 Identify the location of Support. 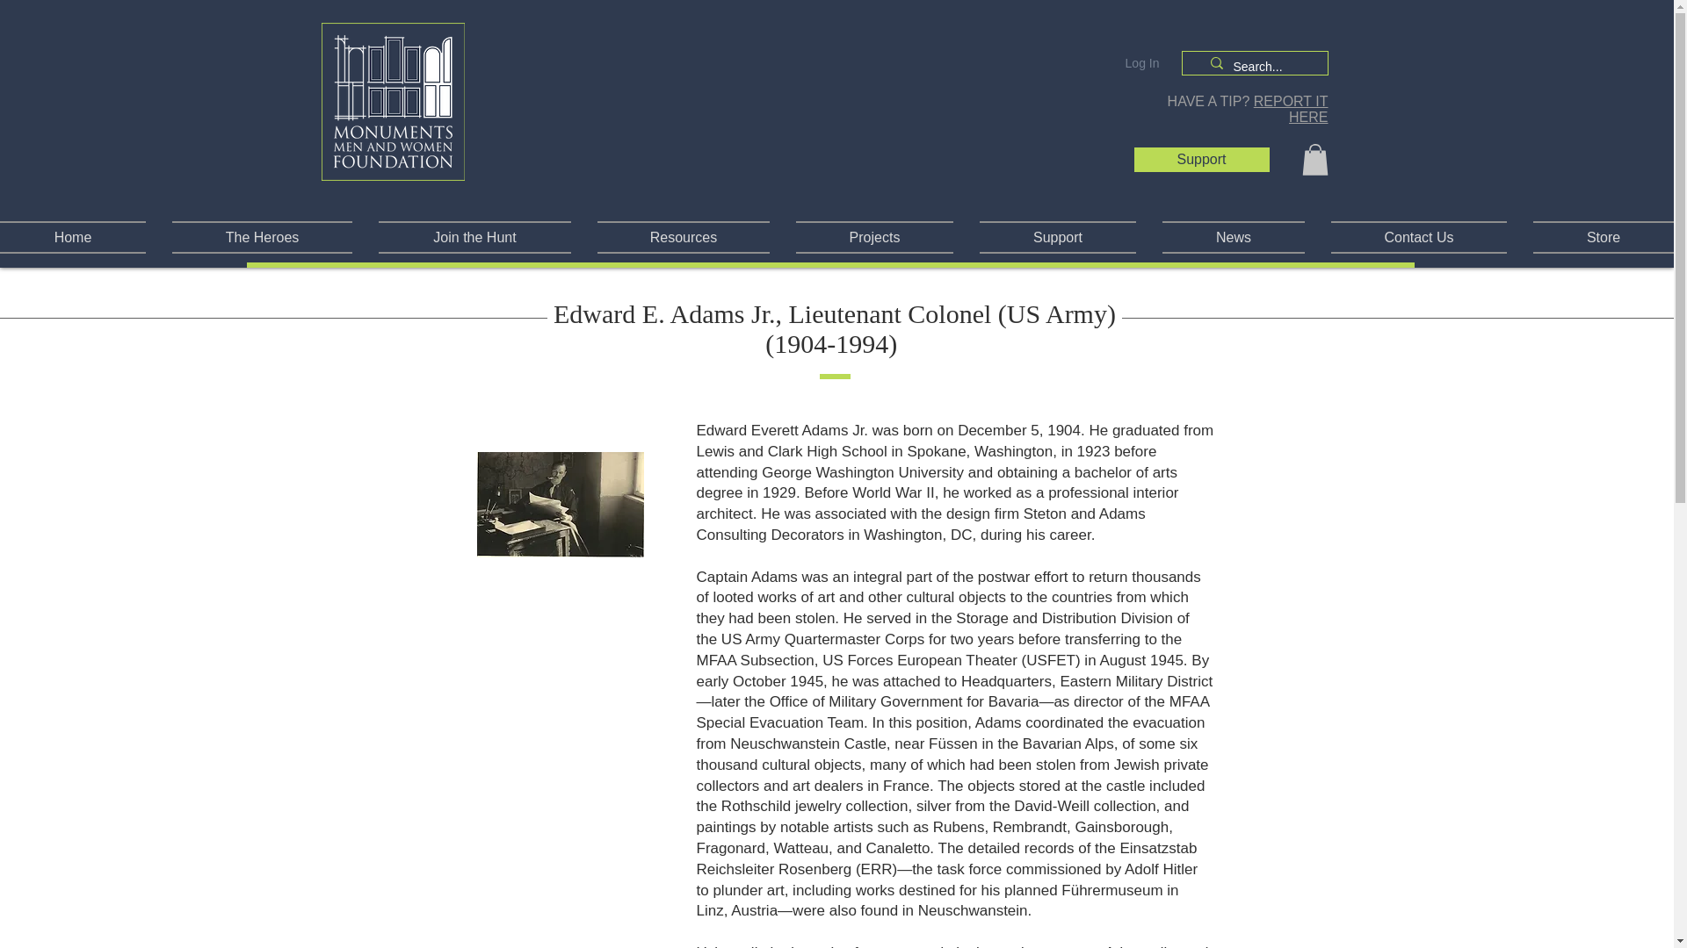
(1058, 237).